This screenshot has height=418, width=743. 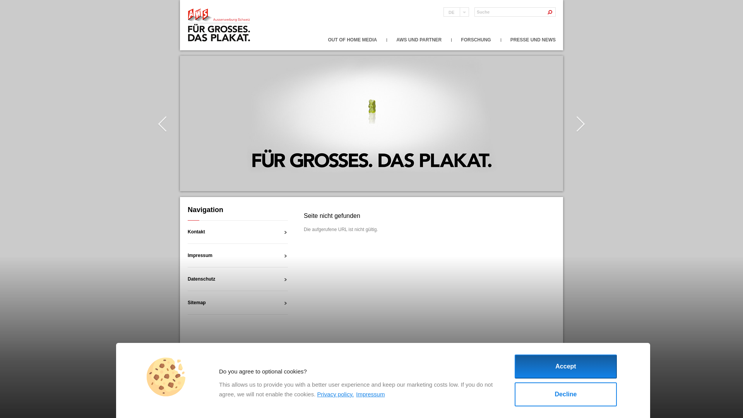 What do you see at coordinates (238, 232) in the screenshot?
I see `Kontakt` at bounding box center [238, 232].